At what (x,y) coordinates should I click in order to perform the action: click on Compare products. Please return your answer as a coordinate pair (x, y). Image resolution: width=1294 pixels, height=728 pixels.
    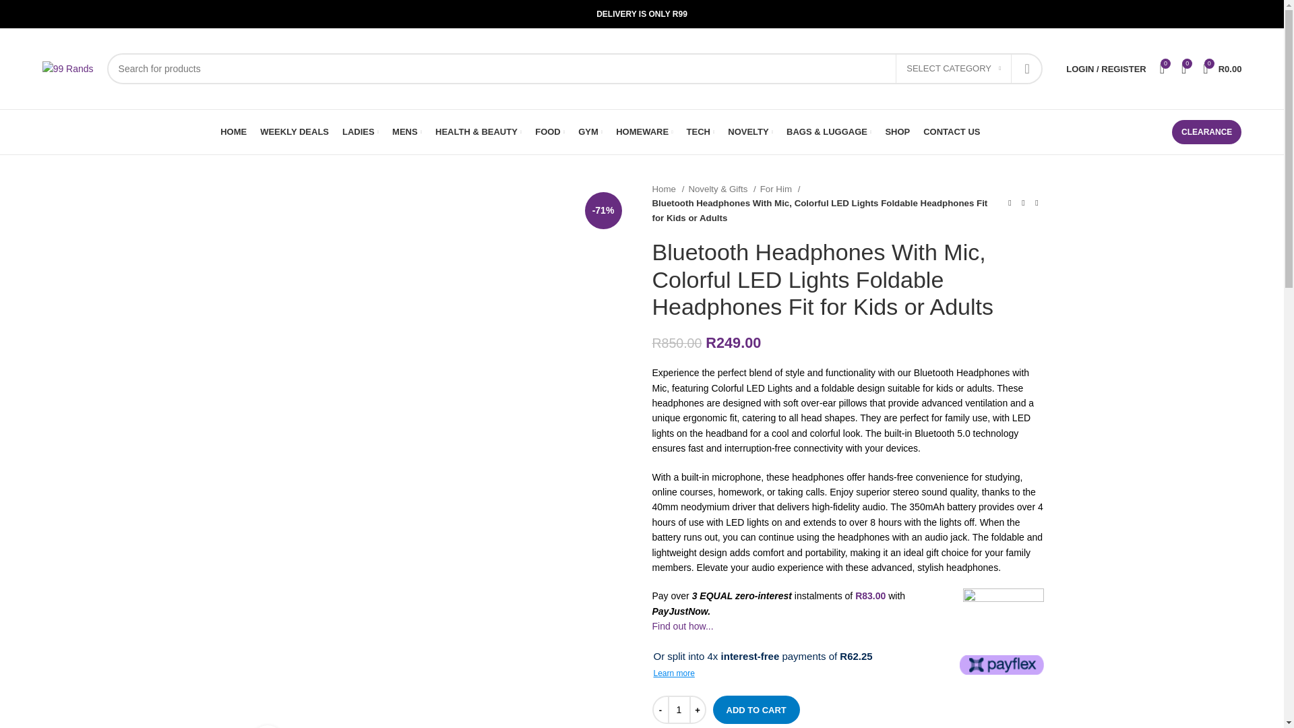
    Looking at the image, I should click on (1183, 69).